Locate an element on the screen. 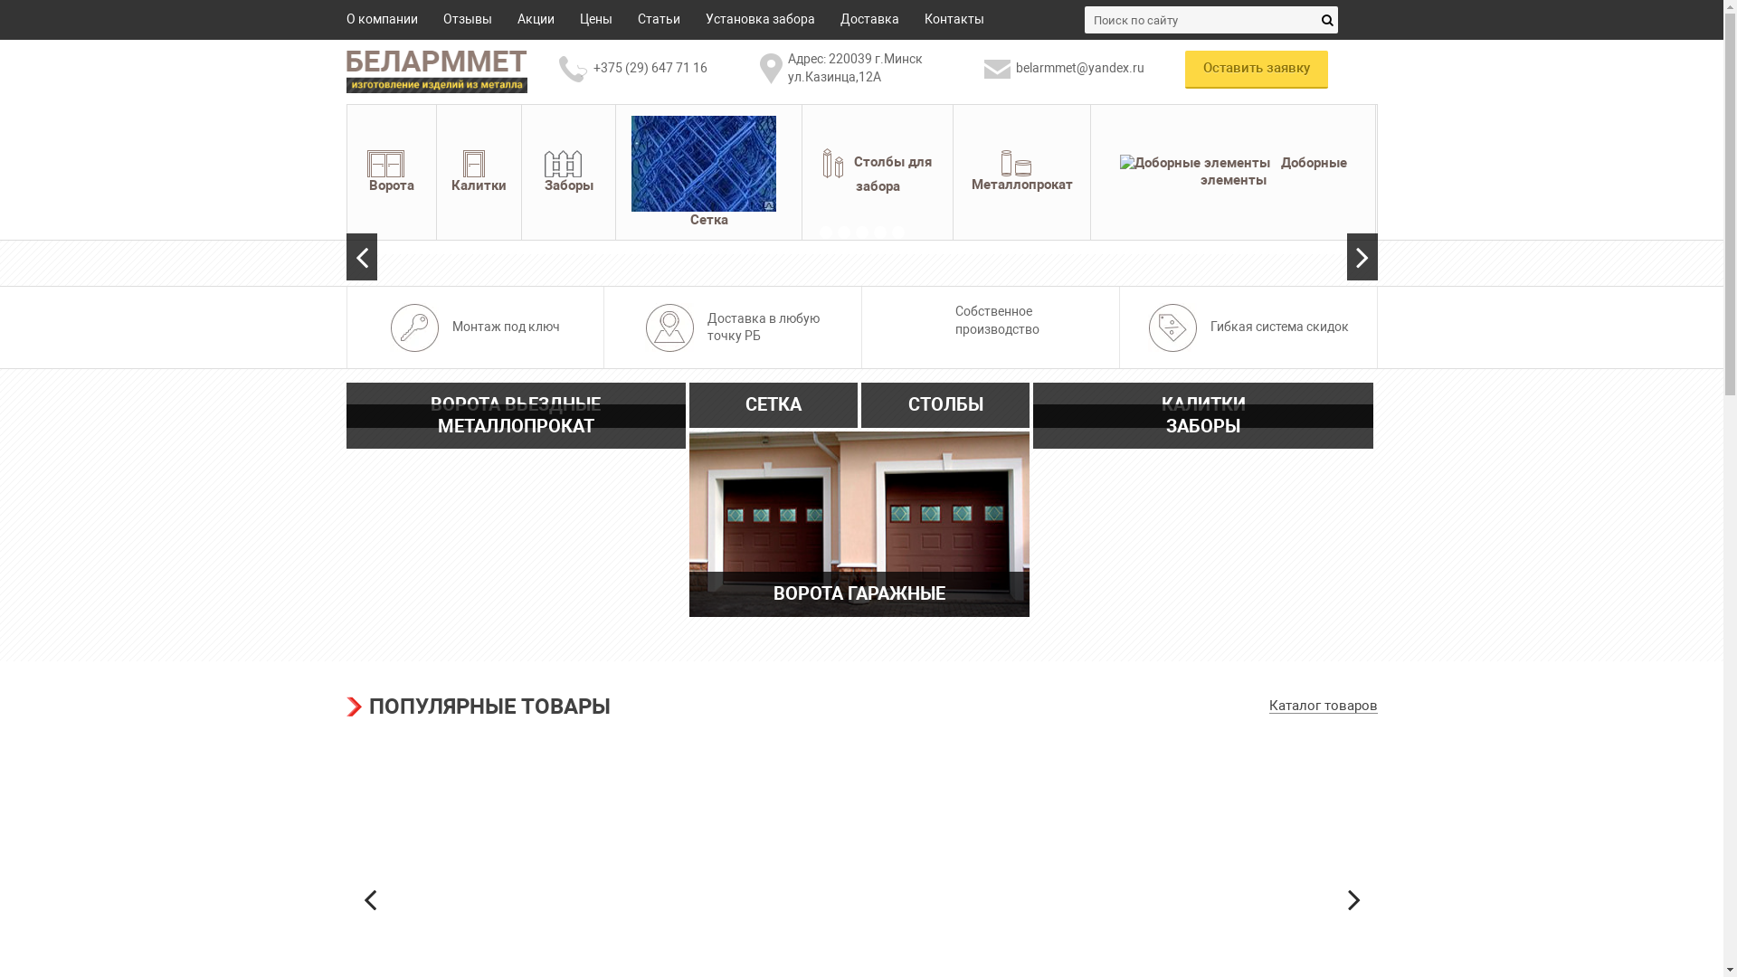  3 is located at coordinates (862, 232).